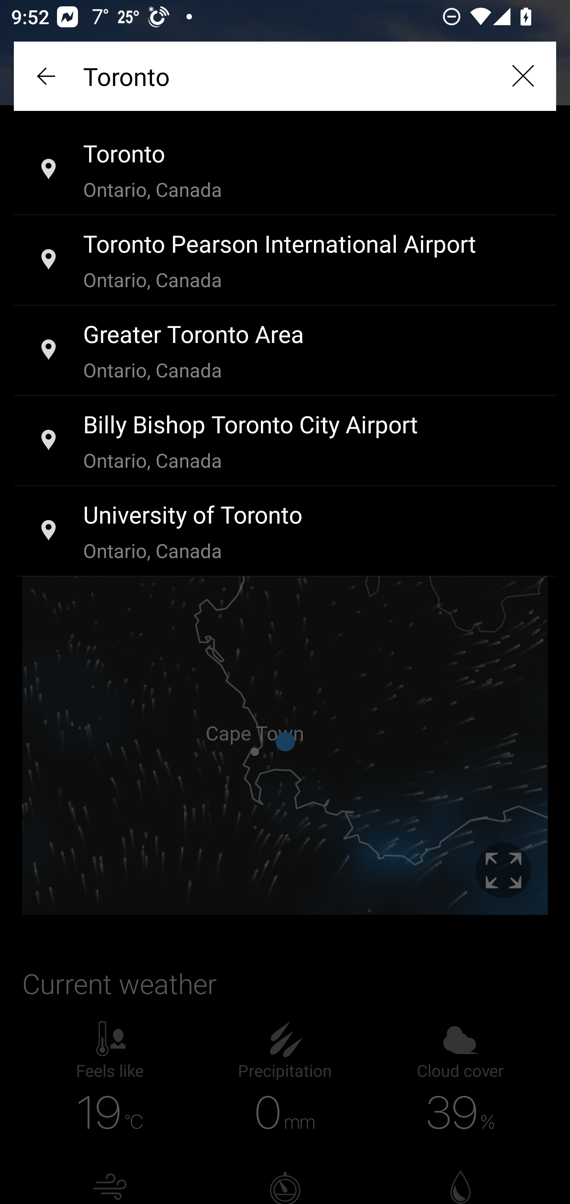  I want to click on  Greater Toronto Area Ontario, Canada, so click(285, 351).